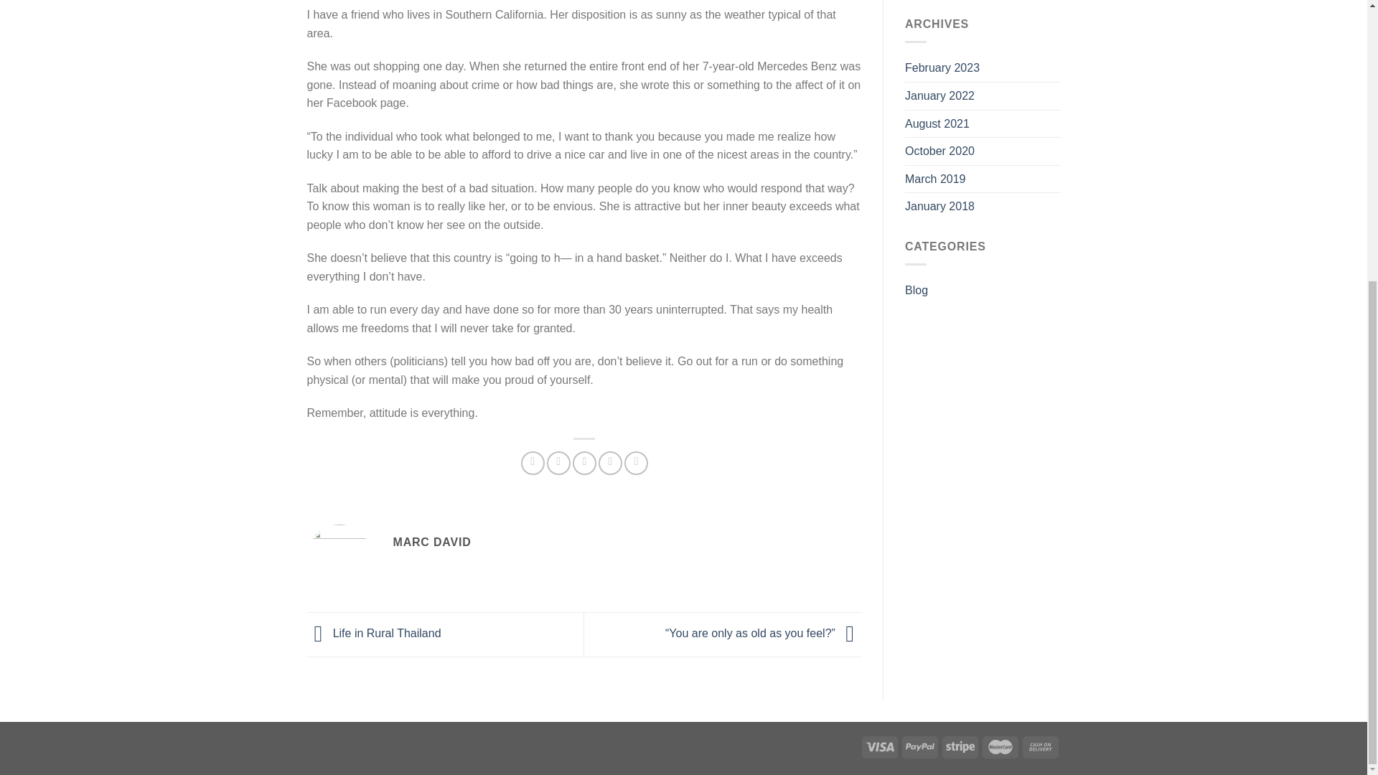 This screenshot has height=775, width=1378. Describe the element at coordinates (610, 463) in the screenshot. I see `Pin on Pinterest` at that location.